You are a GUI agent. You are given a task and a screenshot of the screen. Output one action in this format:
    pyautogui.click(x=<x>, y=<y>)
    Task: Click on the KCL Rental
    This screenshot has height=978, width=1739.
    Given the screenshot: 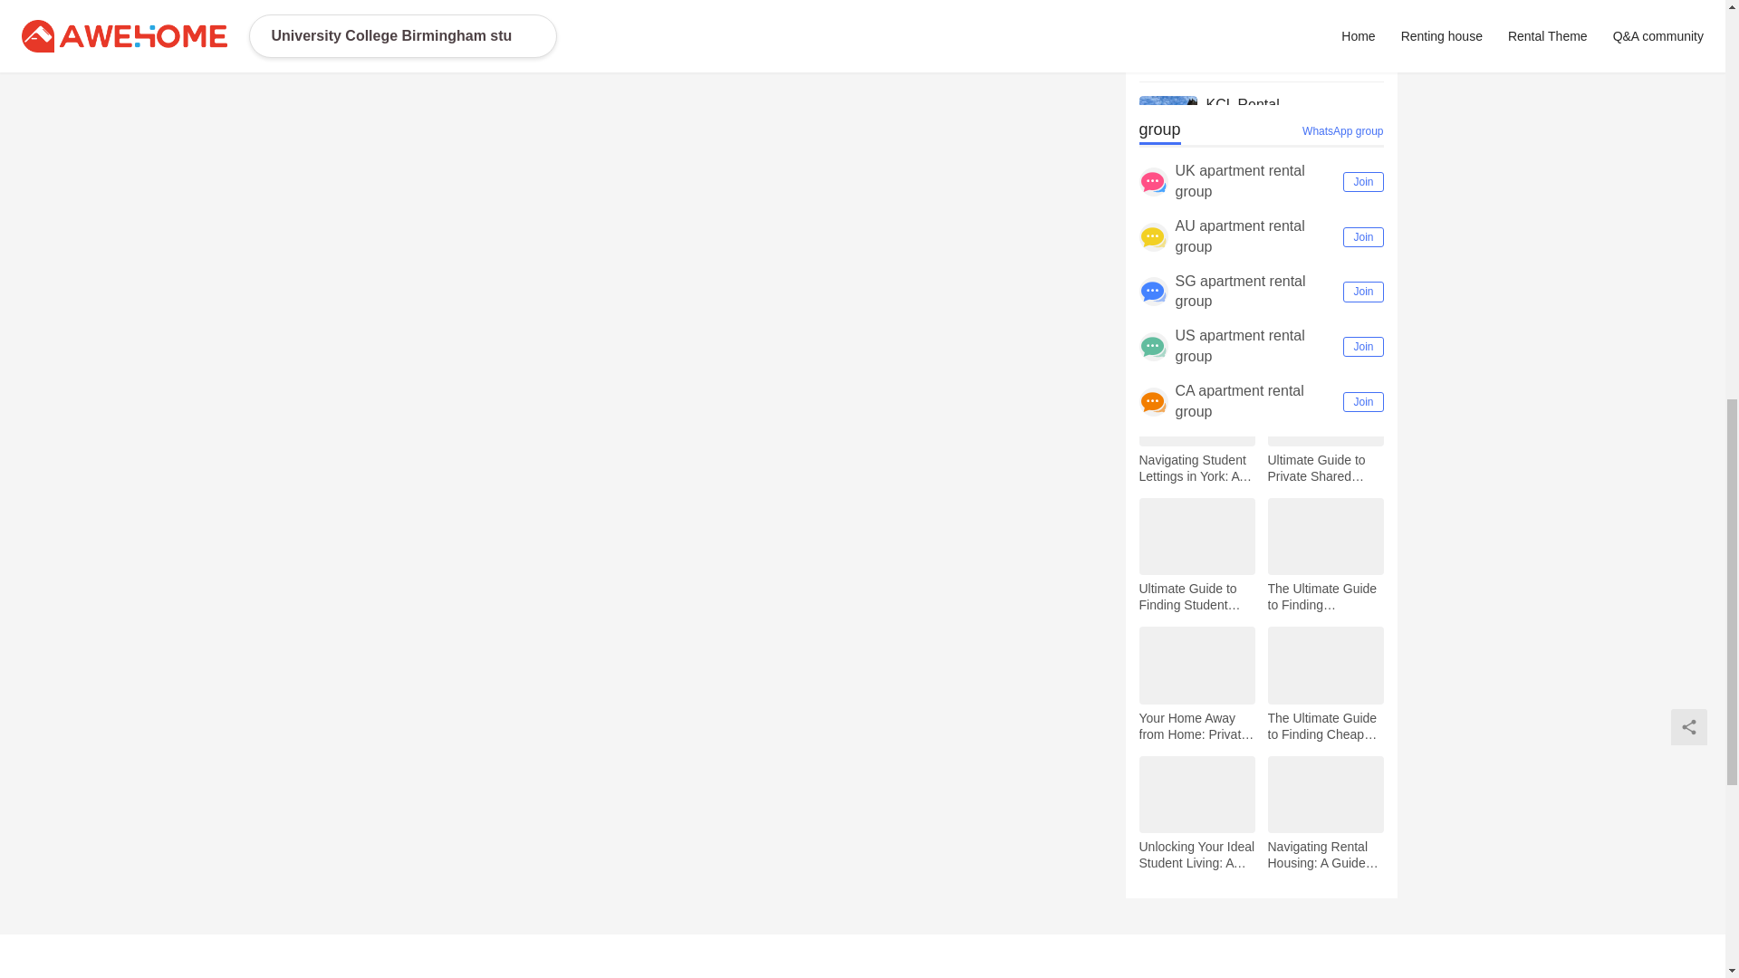 What is the action you would take?
    pyautogui.click(x=1295, y=105)
    